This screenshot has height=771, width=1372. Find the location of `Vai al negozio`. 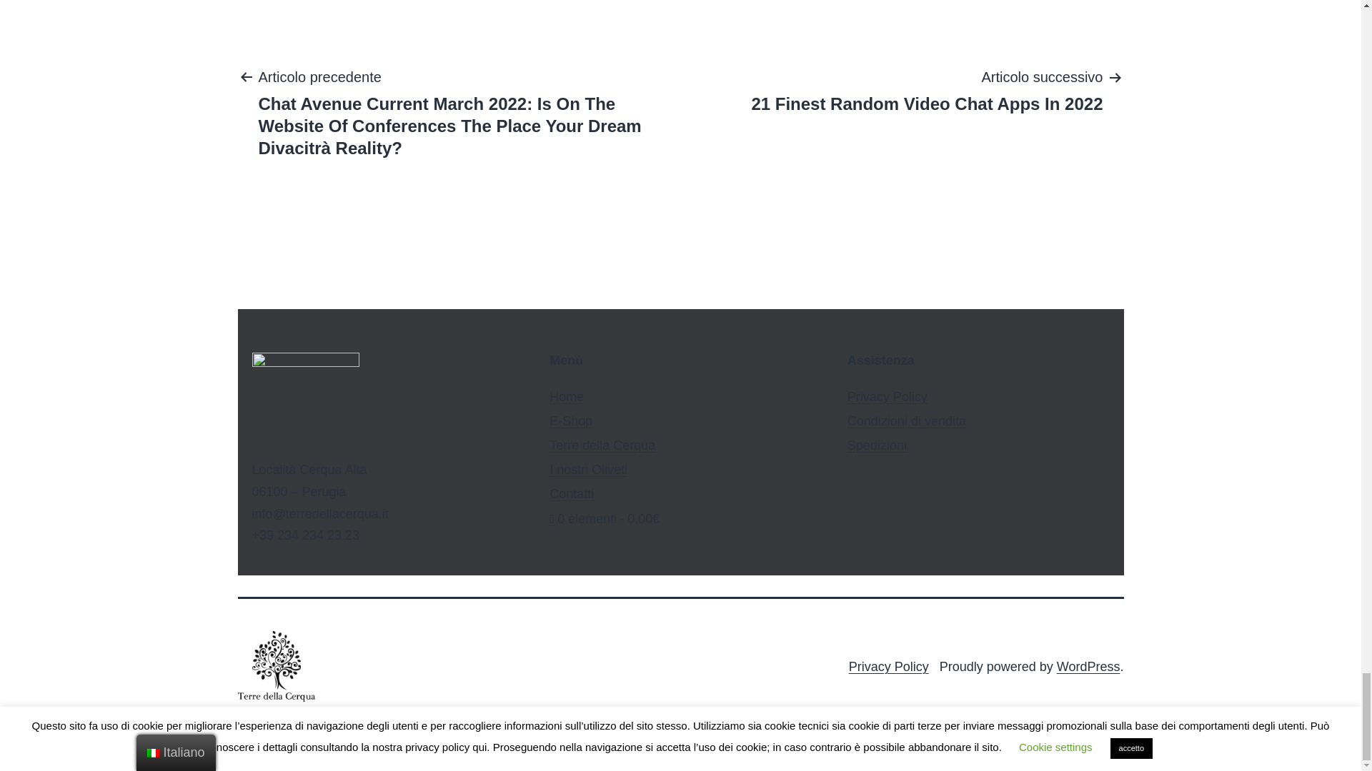

Vai al negozio is located at coordinates (571, 421).